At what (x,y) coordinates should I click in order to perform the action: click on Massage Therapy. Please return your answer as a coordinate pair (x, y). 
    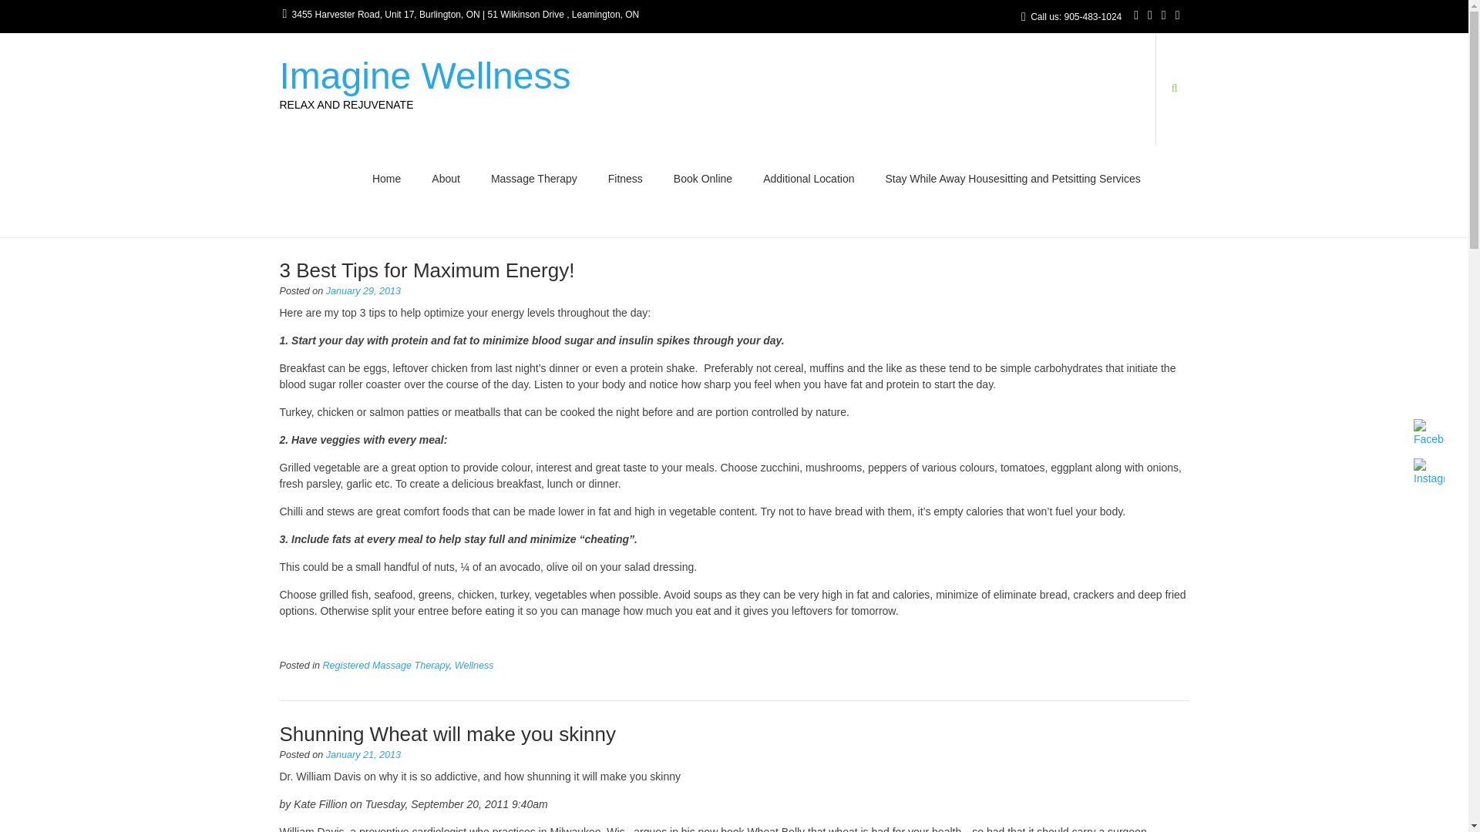
    Looking at the image, I should click on (533, 180).